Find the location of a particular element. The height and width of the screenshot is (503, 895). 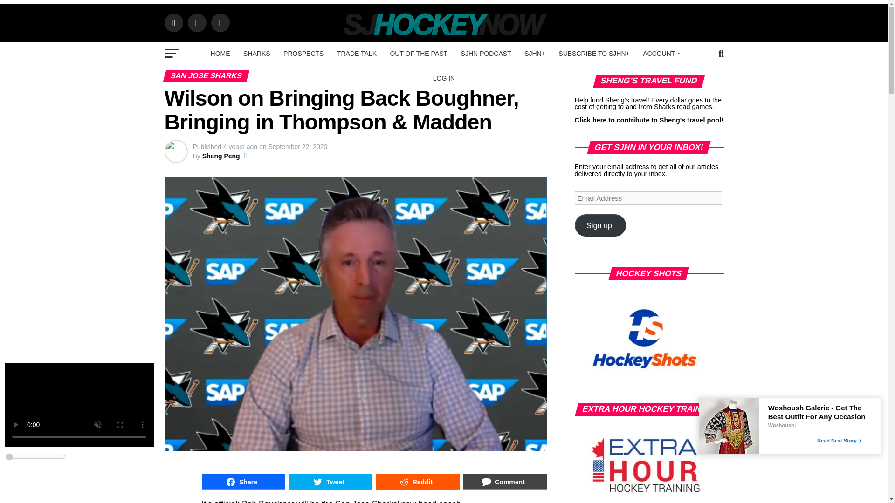

HOME is located at coordinates (220, 53).